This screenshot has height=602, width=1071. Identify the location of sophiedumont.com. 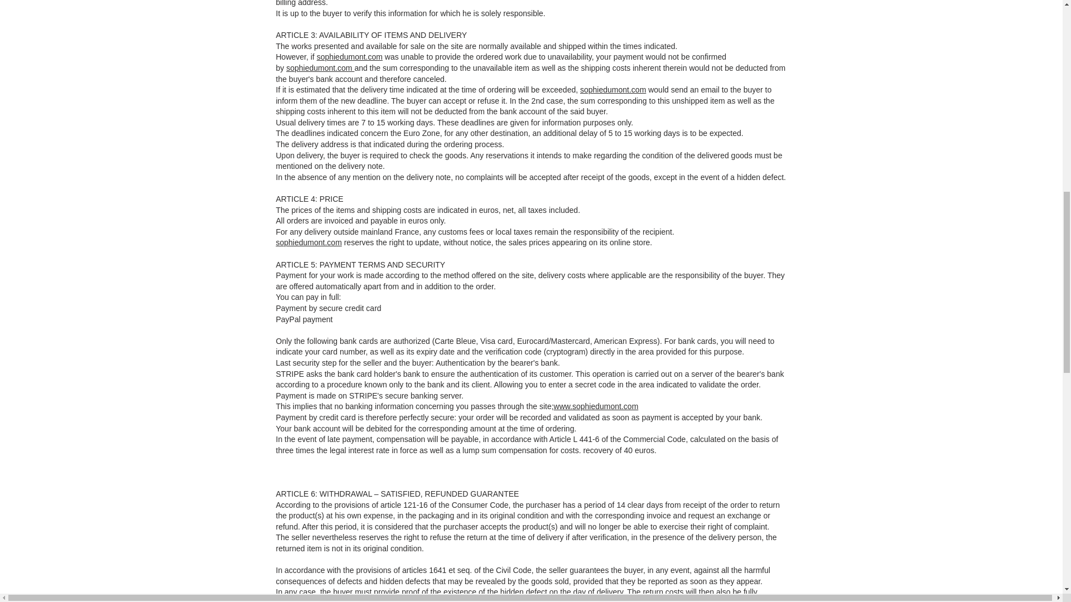
(349, 57).